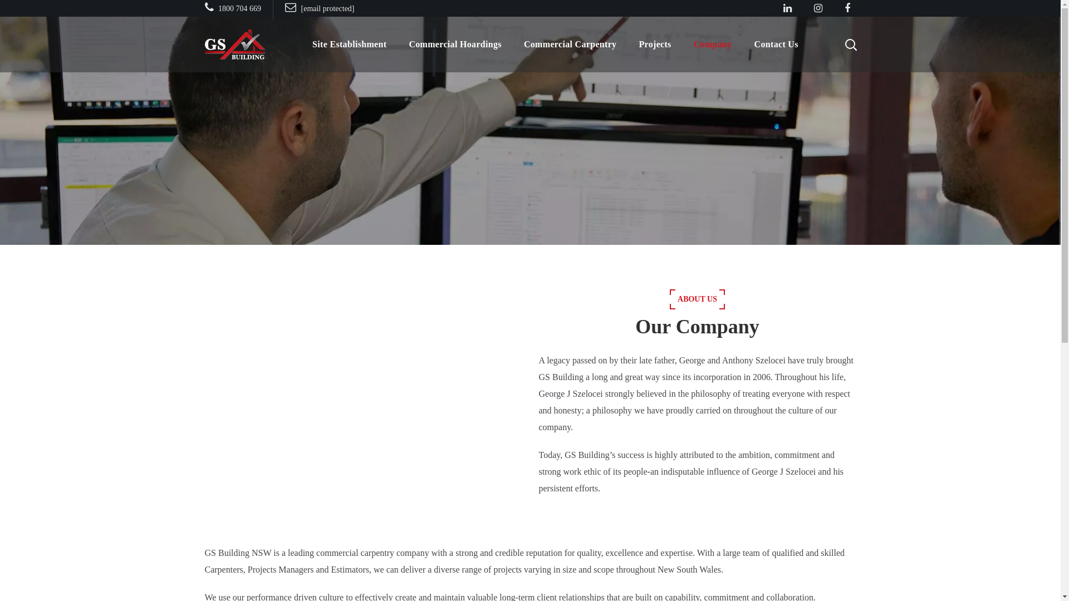 The width and height of the screenshot is (1069, 601). What do you see at coordinates (776, 45) in the screenshot?
I see `Contact Us` at bounding box center [776, 45].